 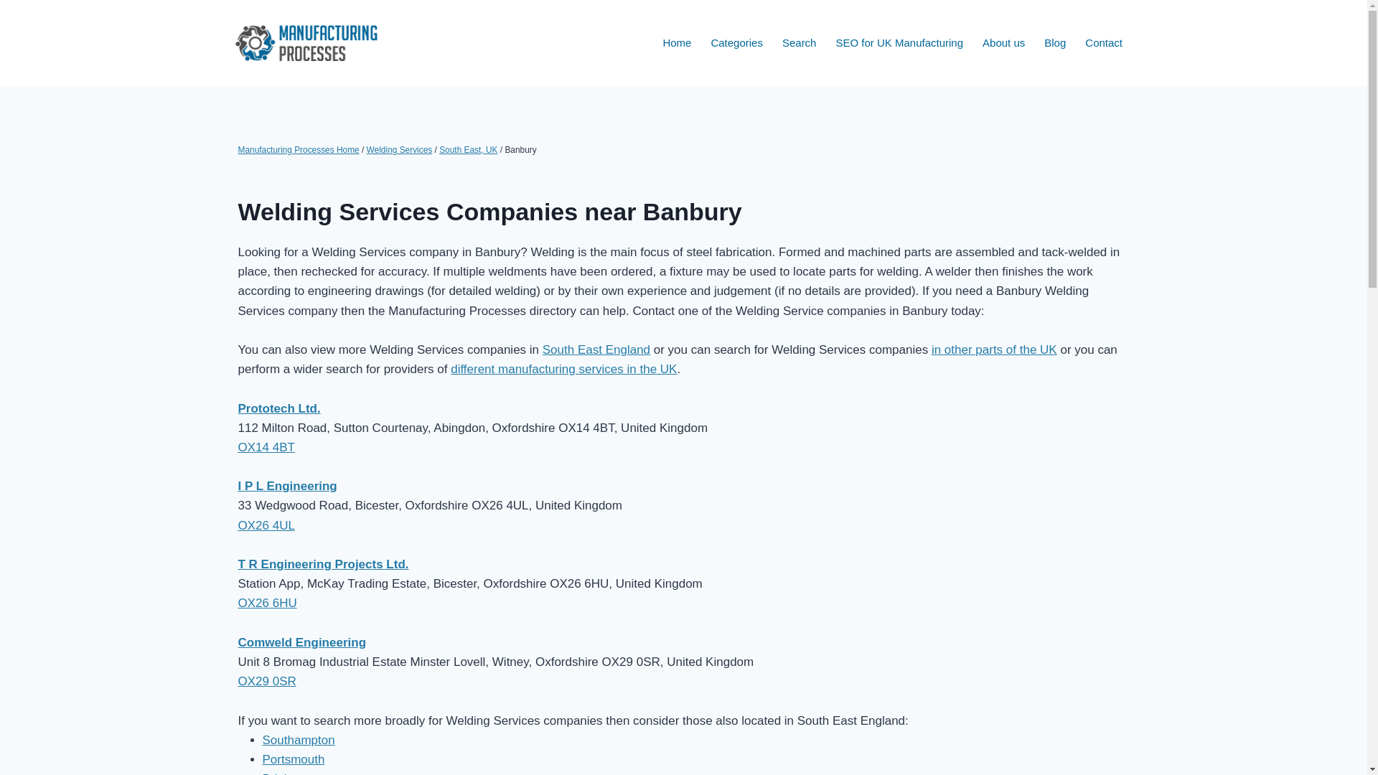 What do you see at coordinates (399, 149) in the screenshot?
I see `Welding Services` at bounding box center [399, 149].